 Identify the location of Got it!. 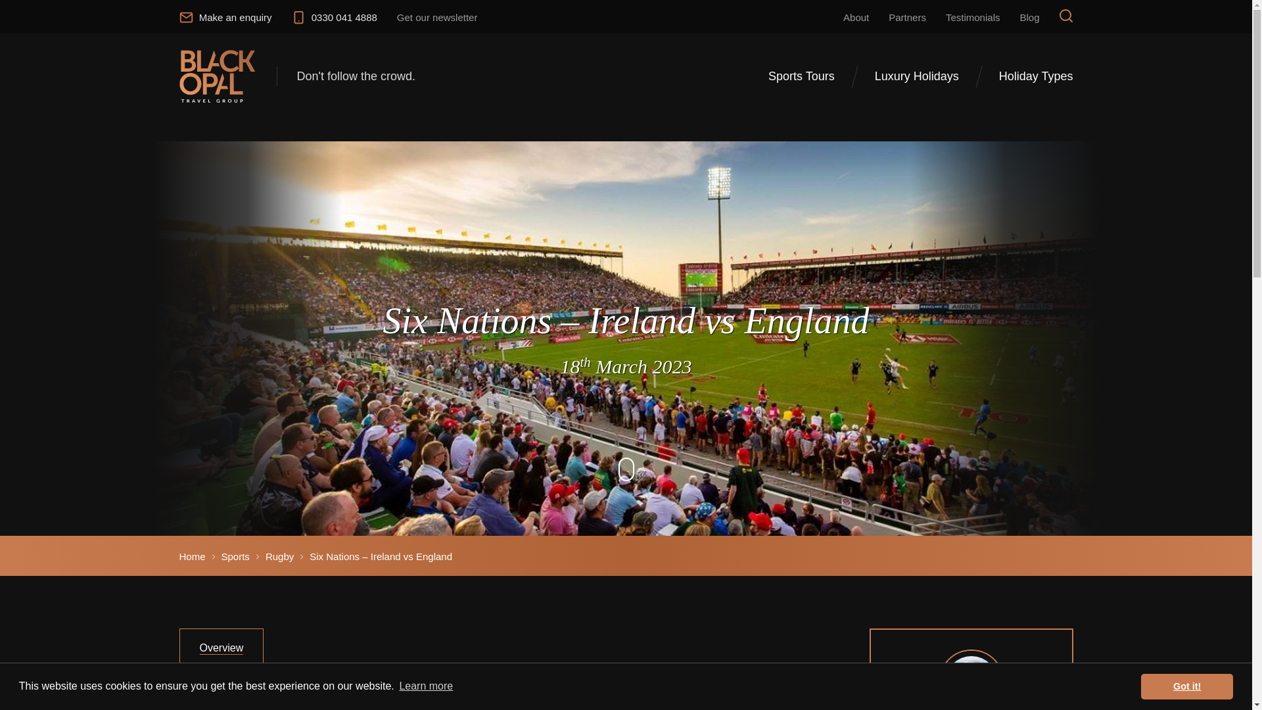
(1186, 686).